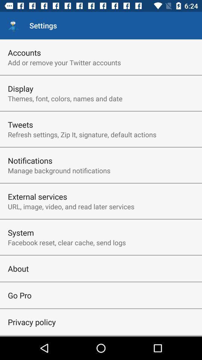 The width and height of the screenshot is (202, 360). I want to click on swipe to the tweets item, so click(20, 124).